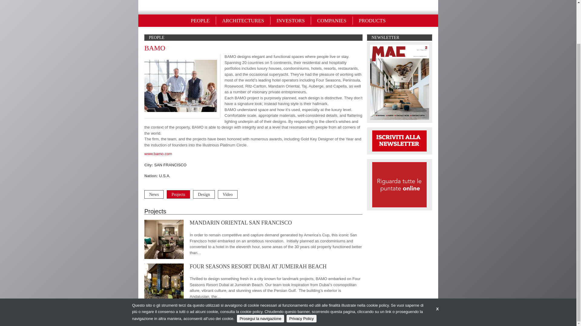  What do you see at coordinates (290, 21) in the screenshot?
I see `INVESTORS` at bounding box center [290, 21].